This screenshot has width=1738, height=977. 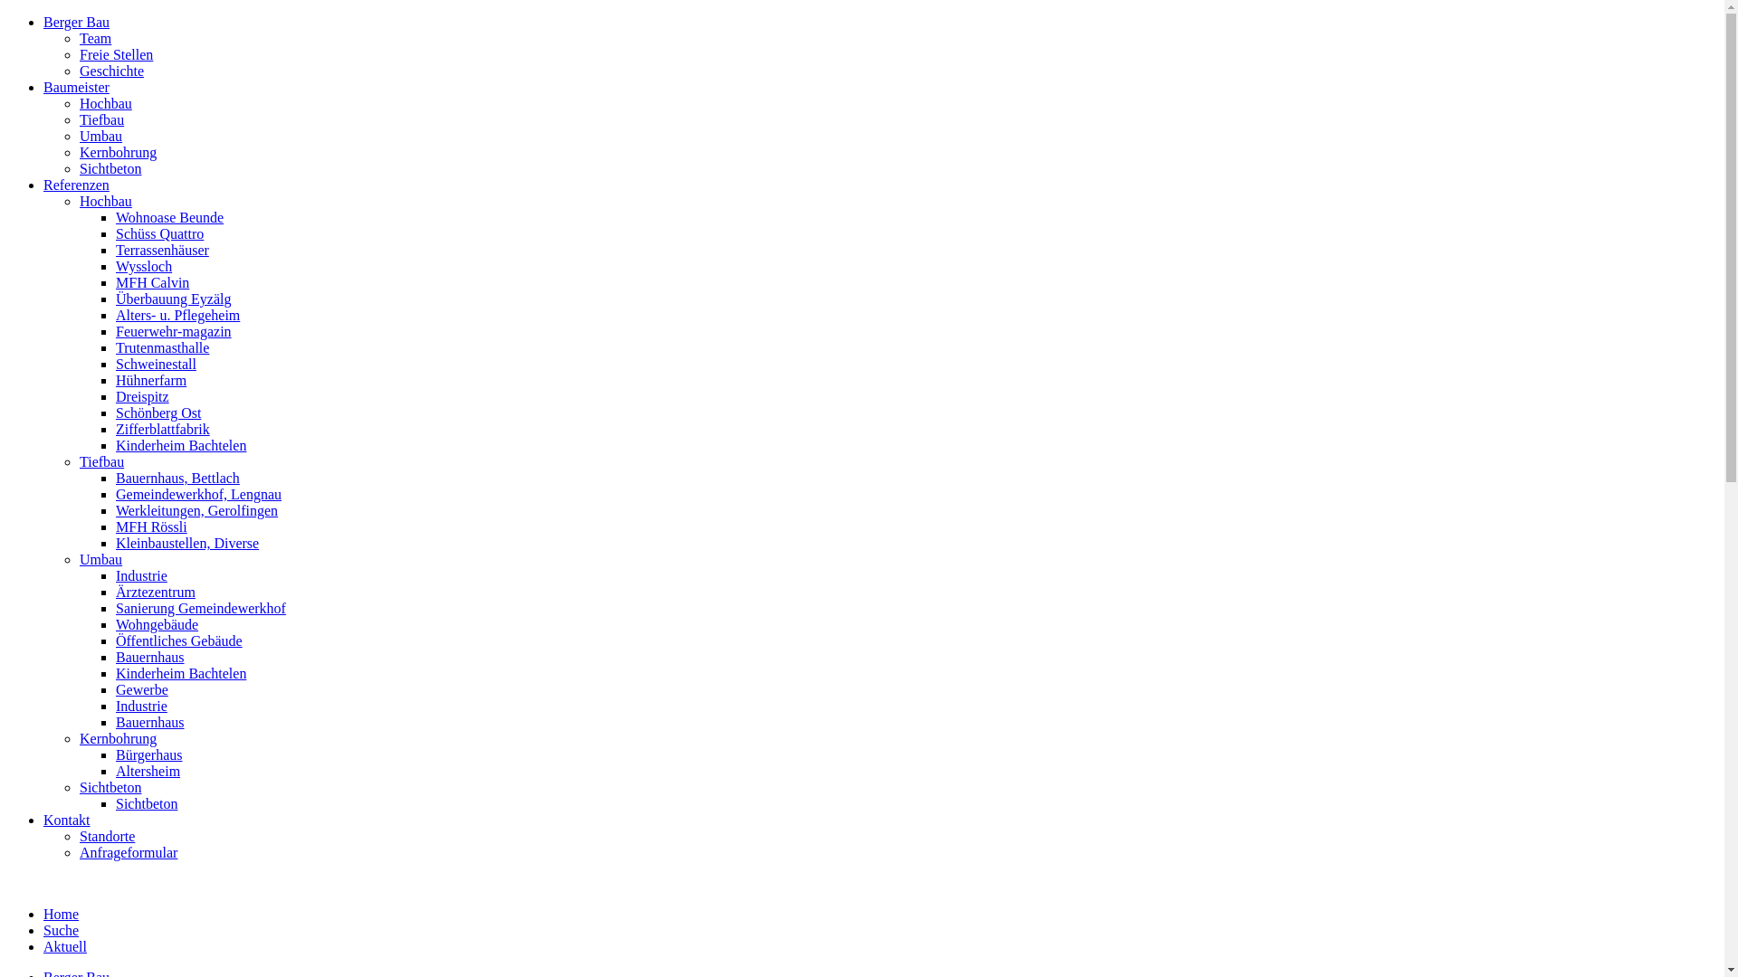 I want to click on Anfrageformular, so click(x=129, y=852).